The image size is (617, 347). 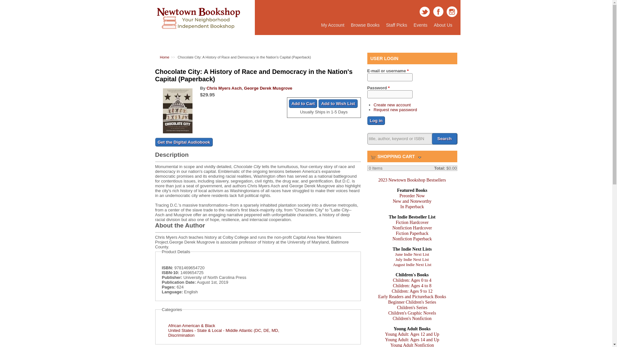 I want to click on Home, so click(x=412, y=264).